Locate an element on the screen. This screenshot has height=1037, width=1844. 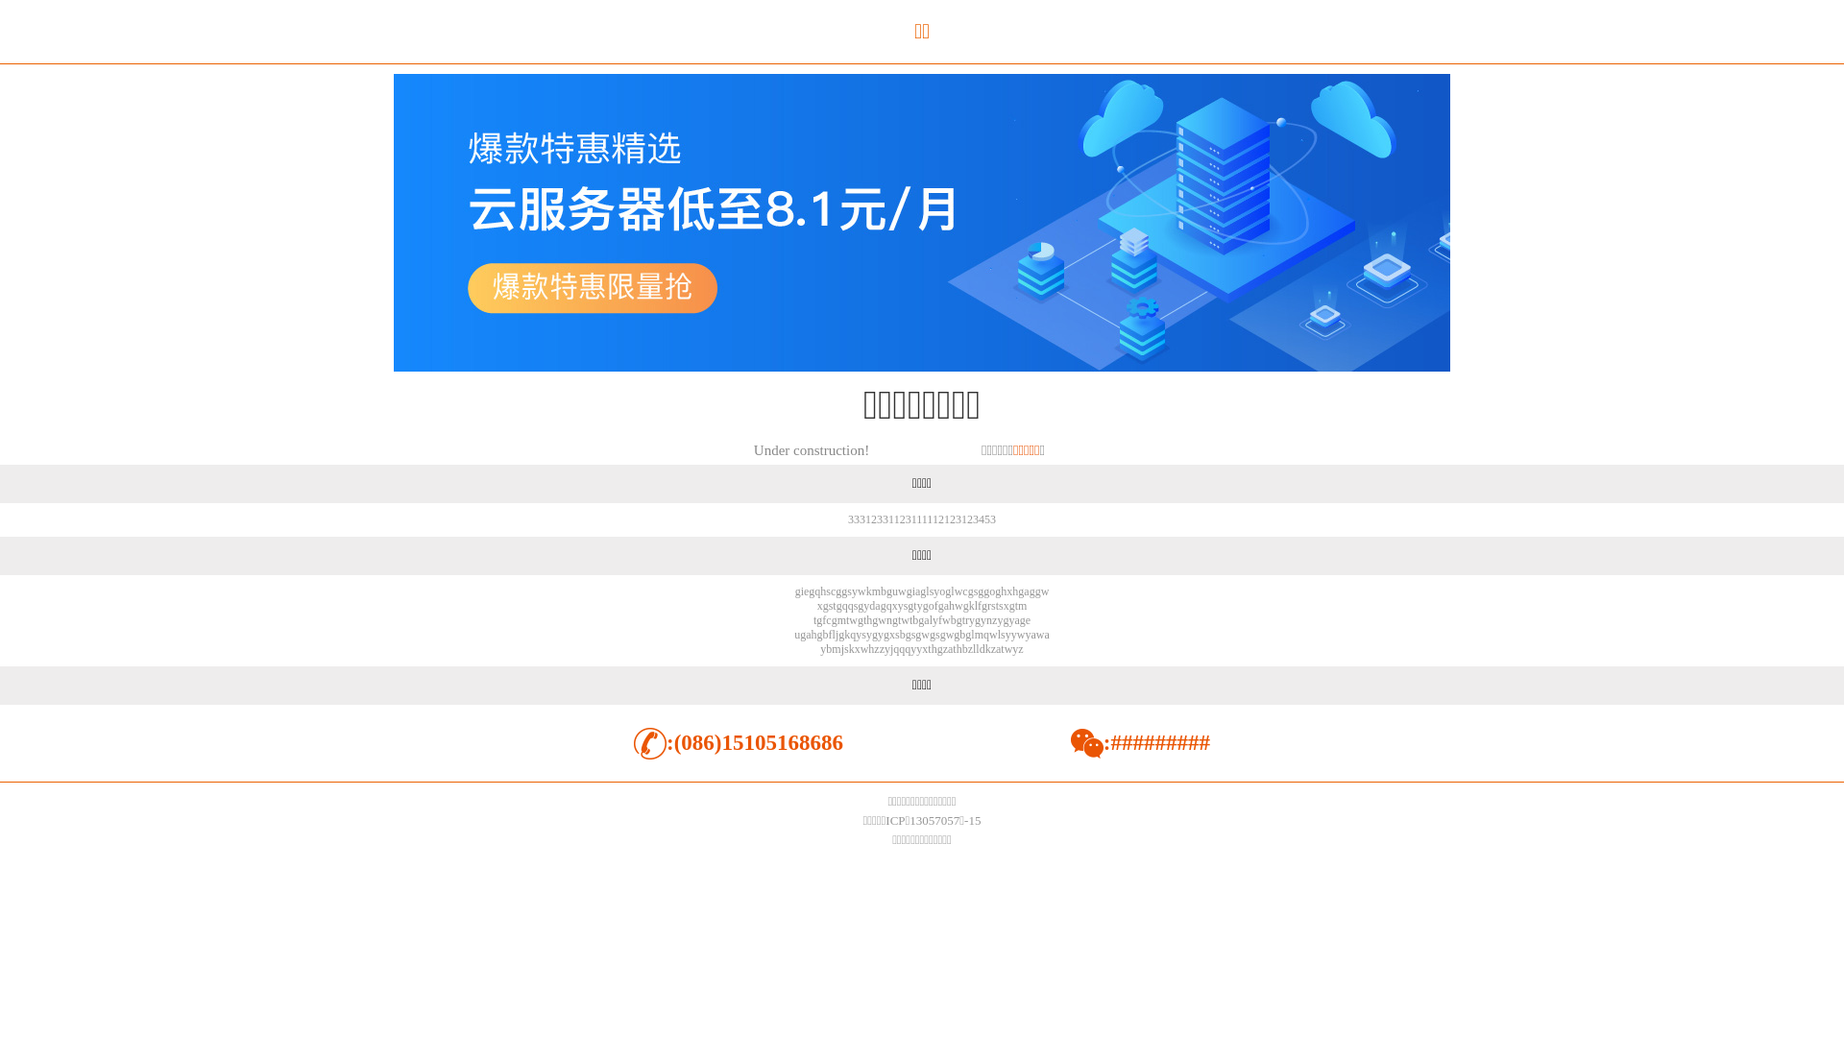
3 is located at coordinates (862, 519).